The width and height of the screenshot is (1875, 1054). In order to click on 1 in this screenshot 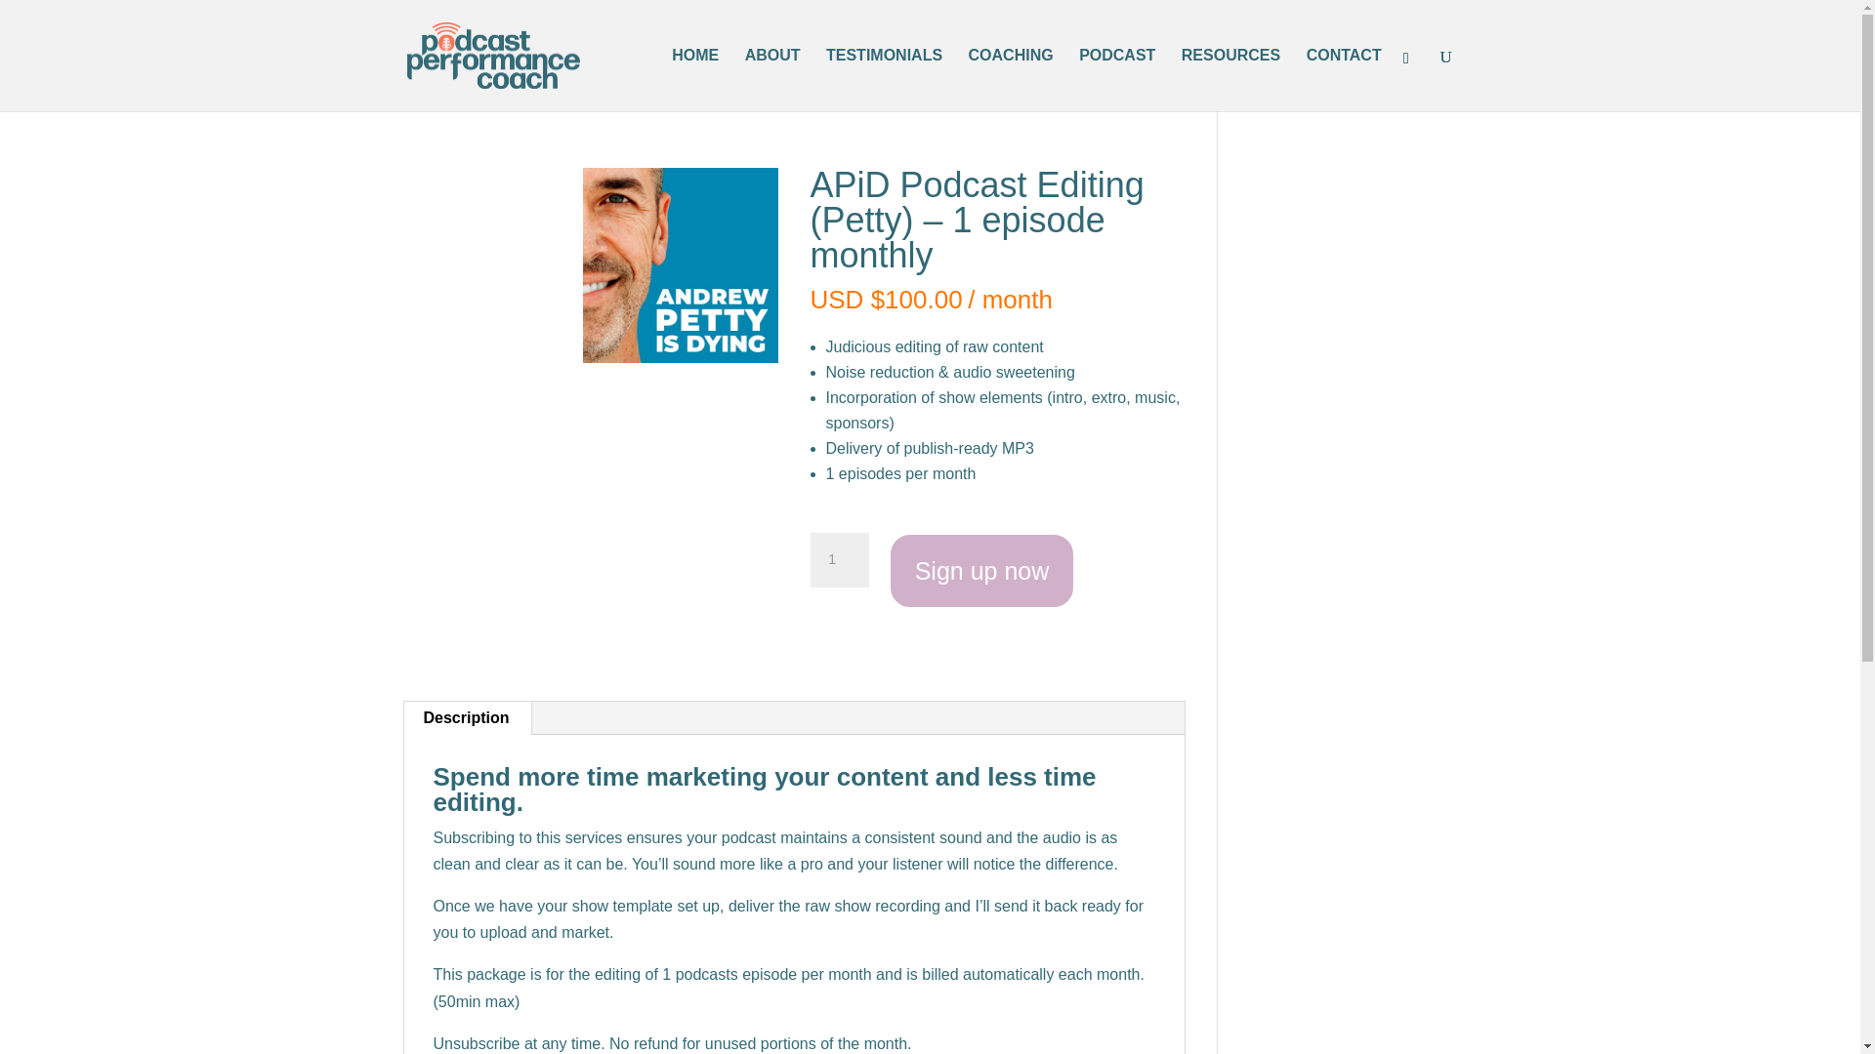, I will do `click(840, 560)`.